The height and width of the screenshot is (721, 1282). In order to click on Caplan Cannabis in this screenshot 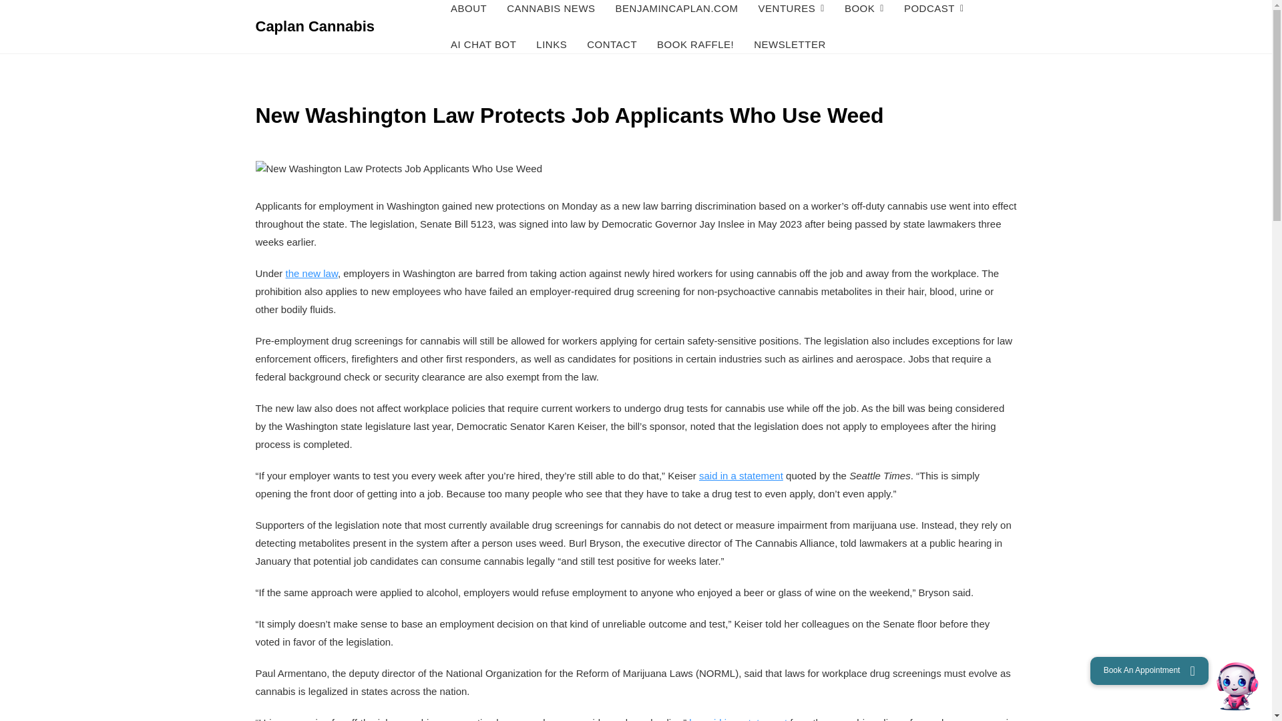, I will do `click(314, 26)`.